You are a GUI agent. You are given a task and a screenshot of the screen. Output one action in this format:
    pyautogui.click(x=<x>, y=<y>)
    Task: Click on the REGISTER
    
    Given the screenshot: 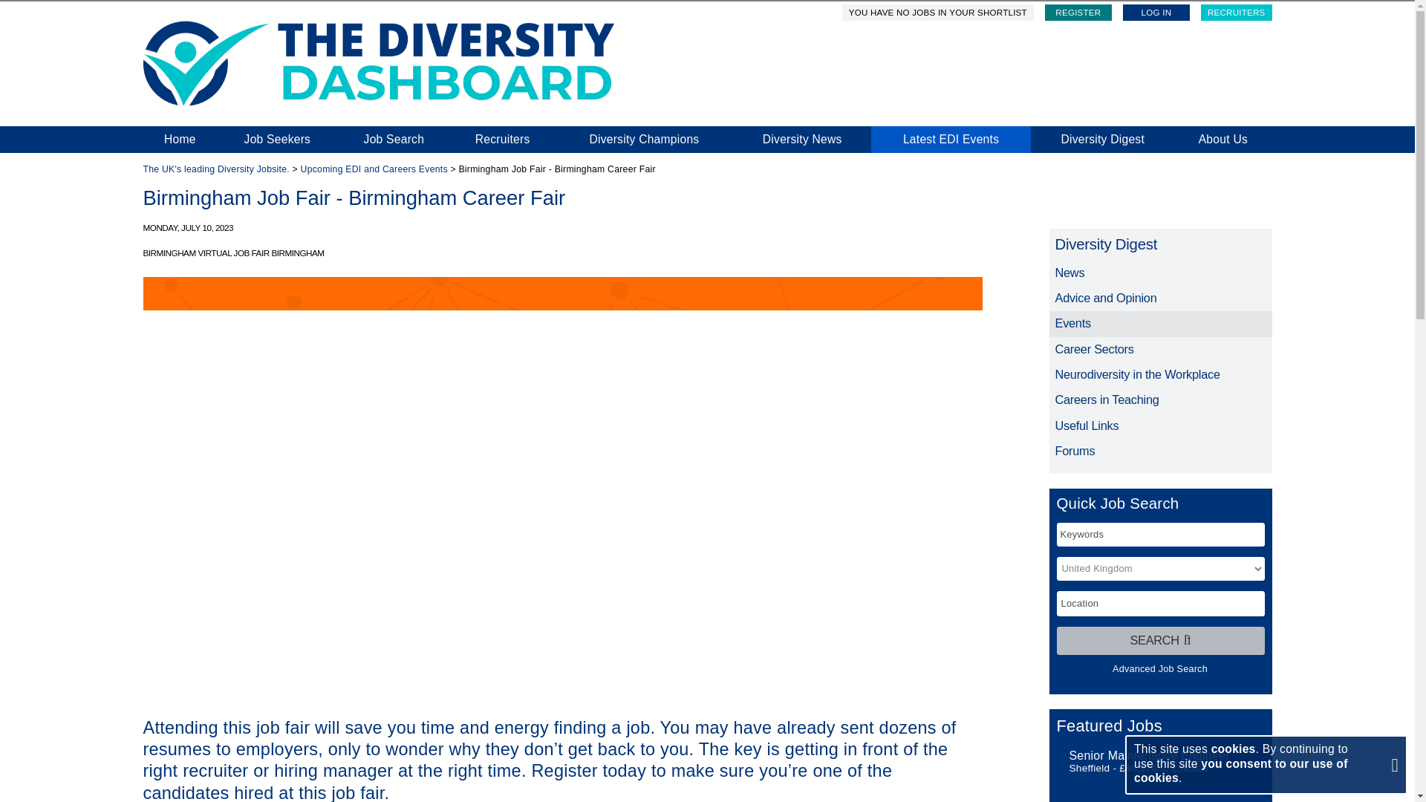 What is the action you would take?
    pyautogui.click(x=1078, y=13)
    